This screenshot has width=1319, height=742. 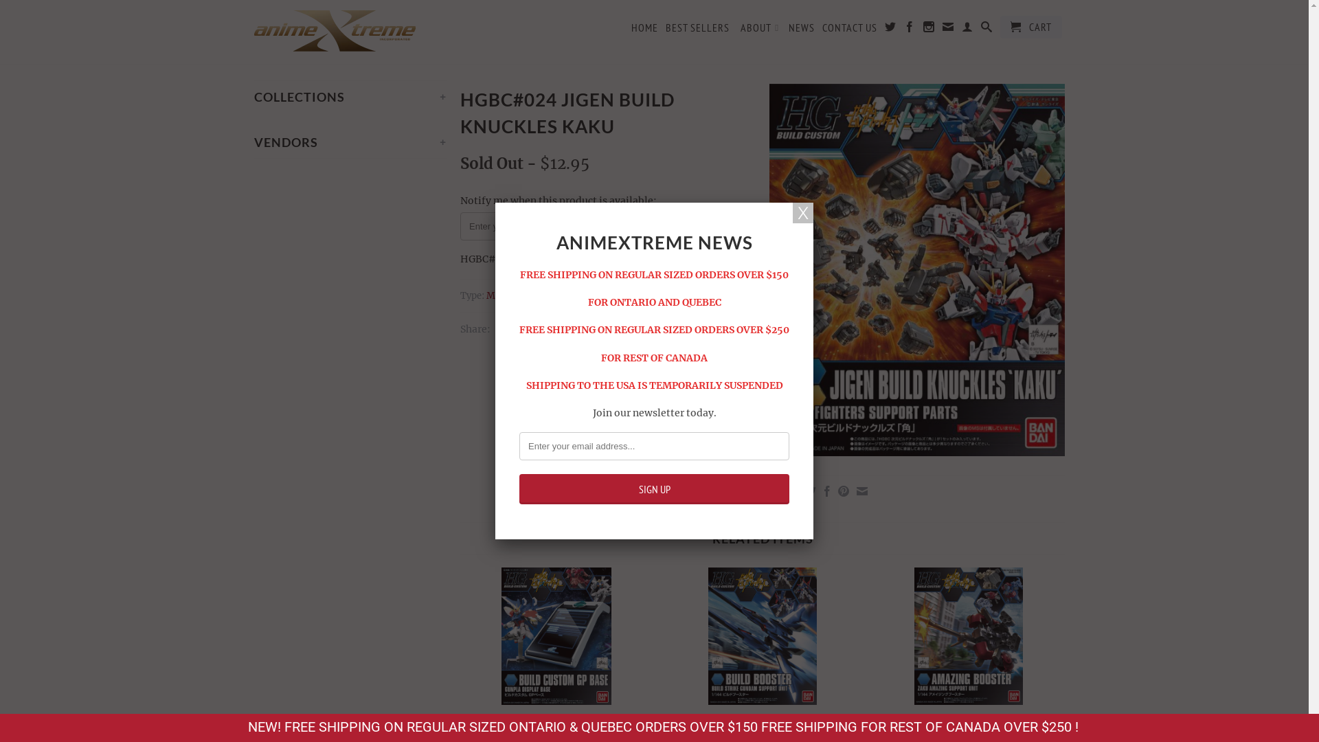 What do you see at coordinates (929, 30) in the screenshot?
I see `AnimeXtreme on Instagram` at bounding box center [929, 30].